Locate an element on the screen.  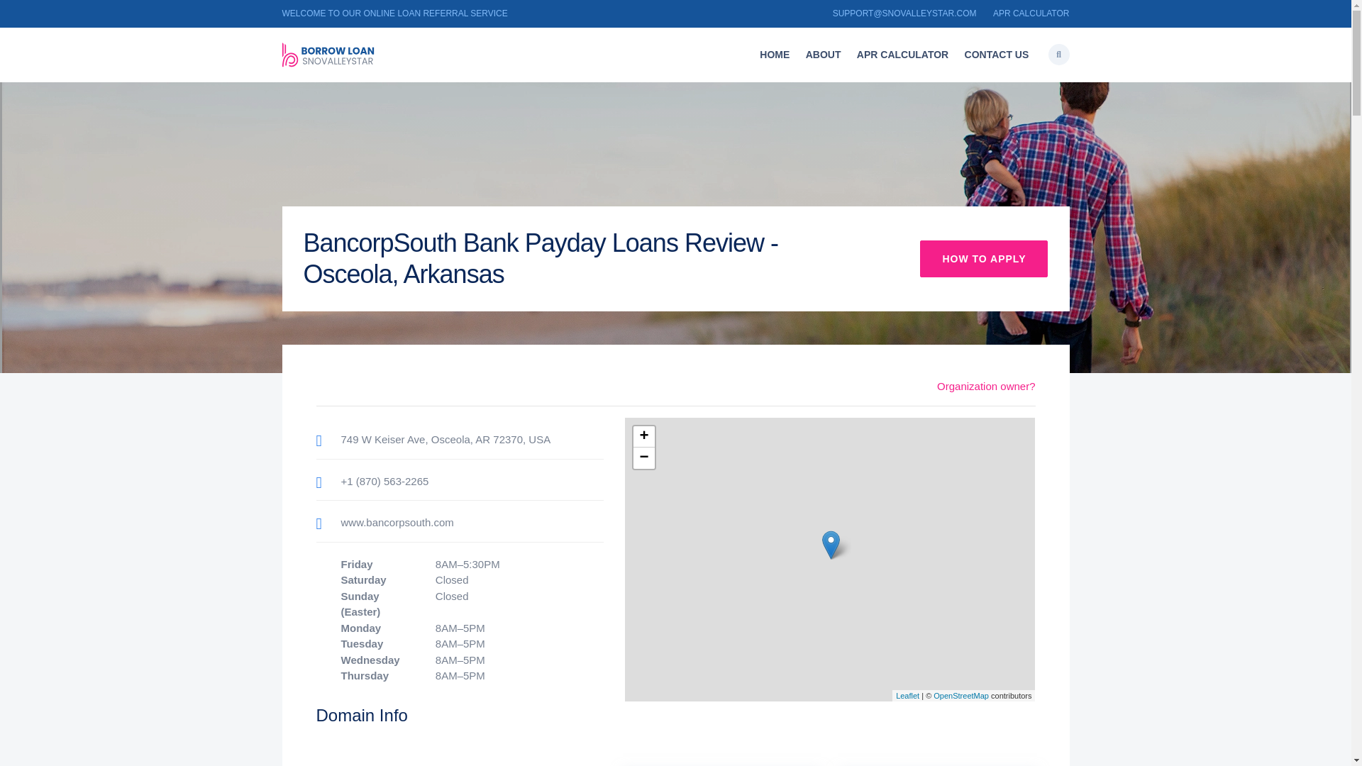
ABOUT is located at coordinates (823, 55).